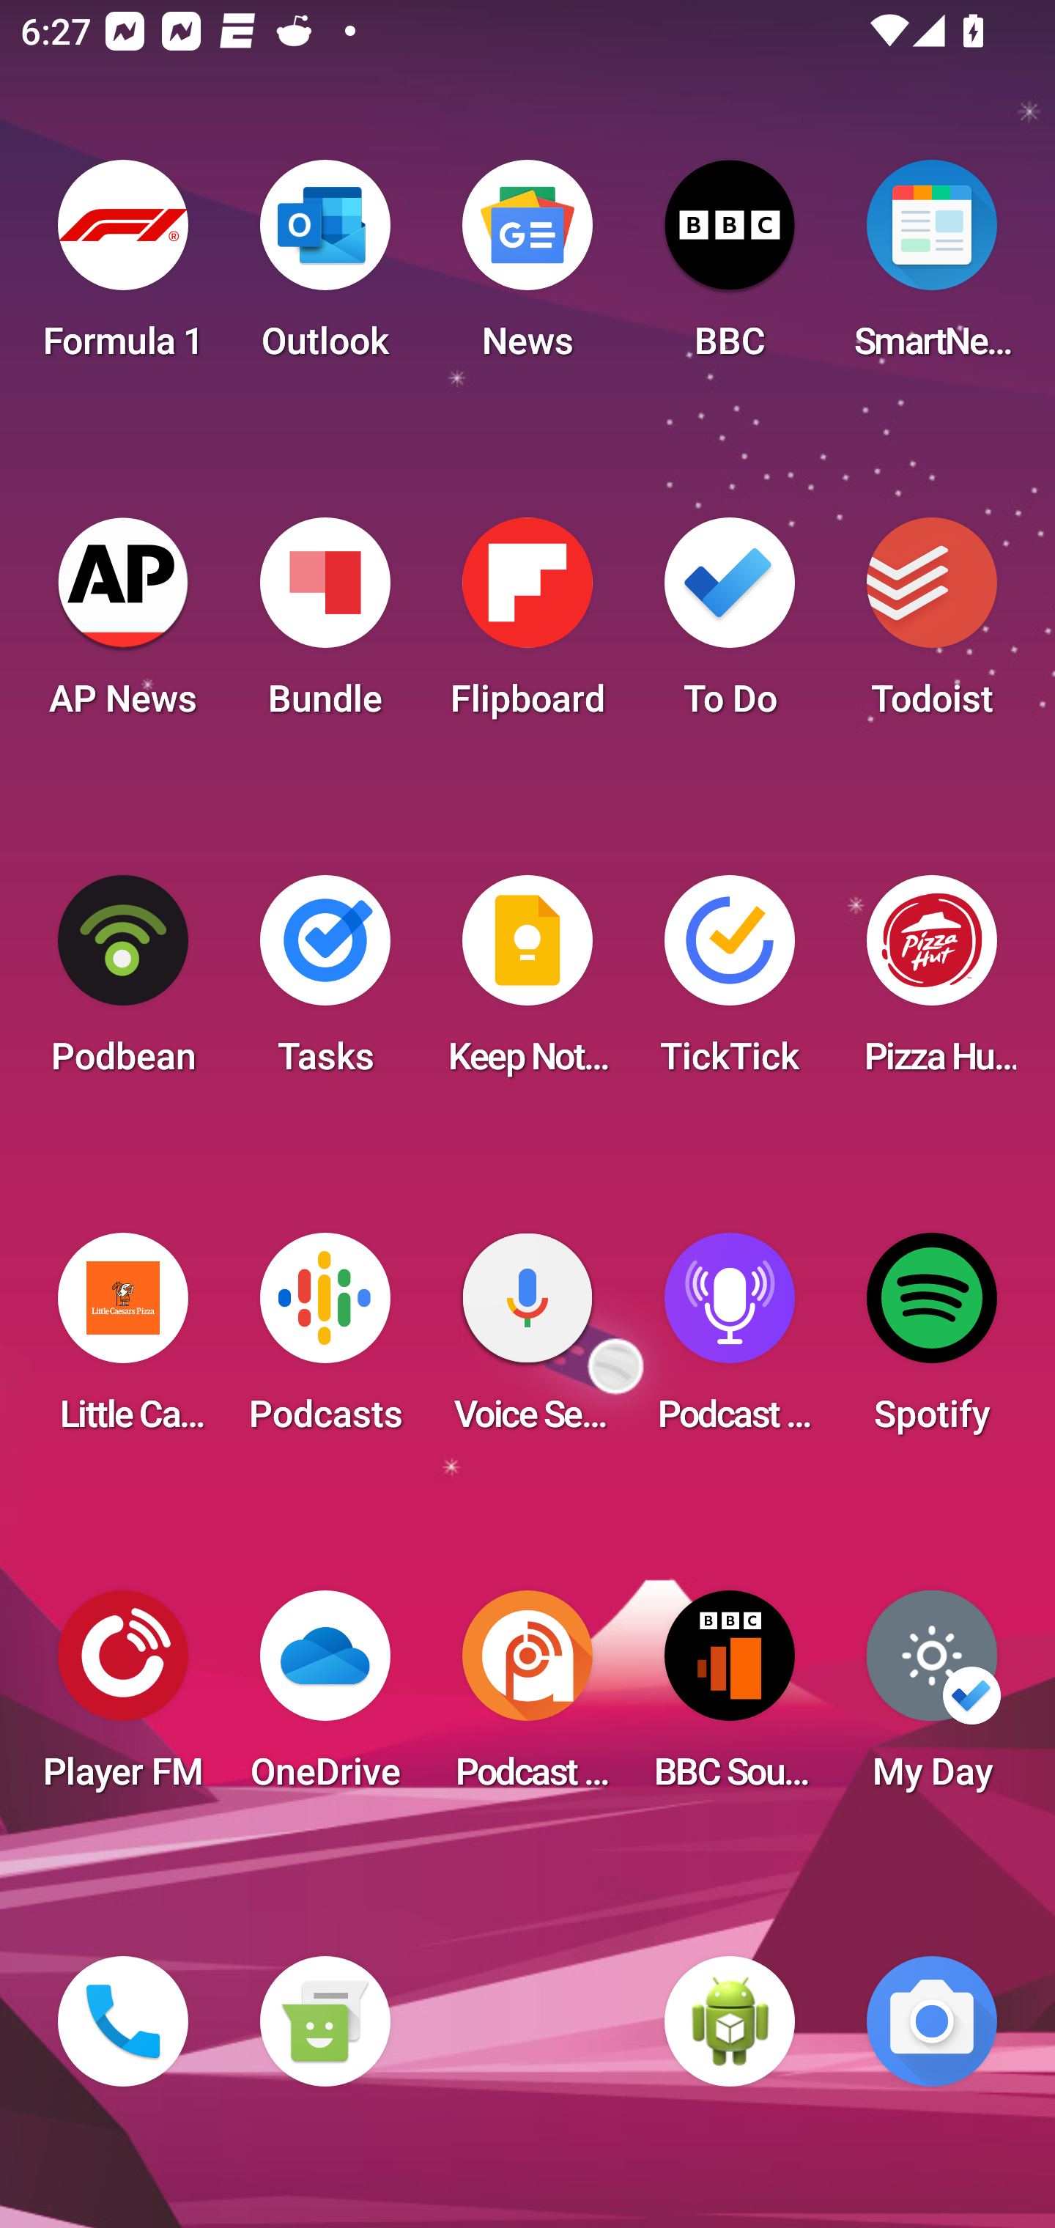 Image resolution: width=1055 pixels, height=2228 pixels. Describe the element at coordinates (527, 1341) in the screenshot. I see `Voice Search` at that location.